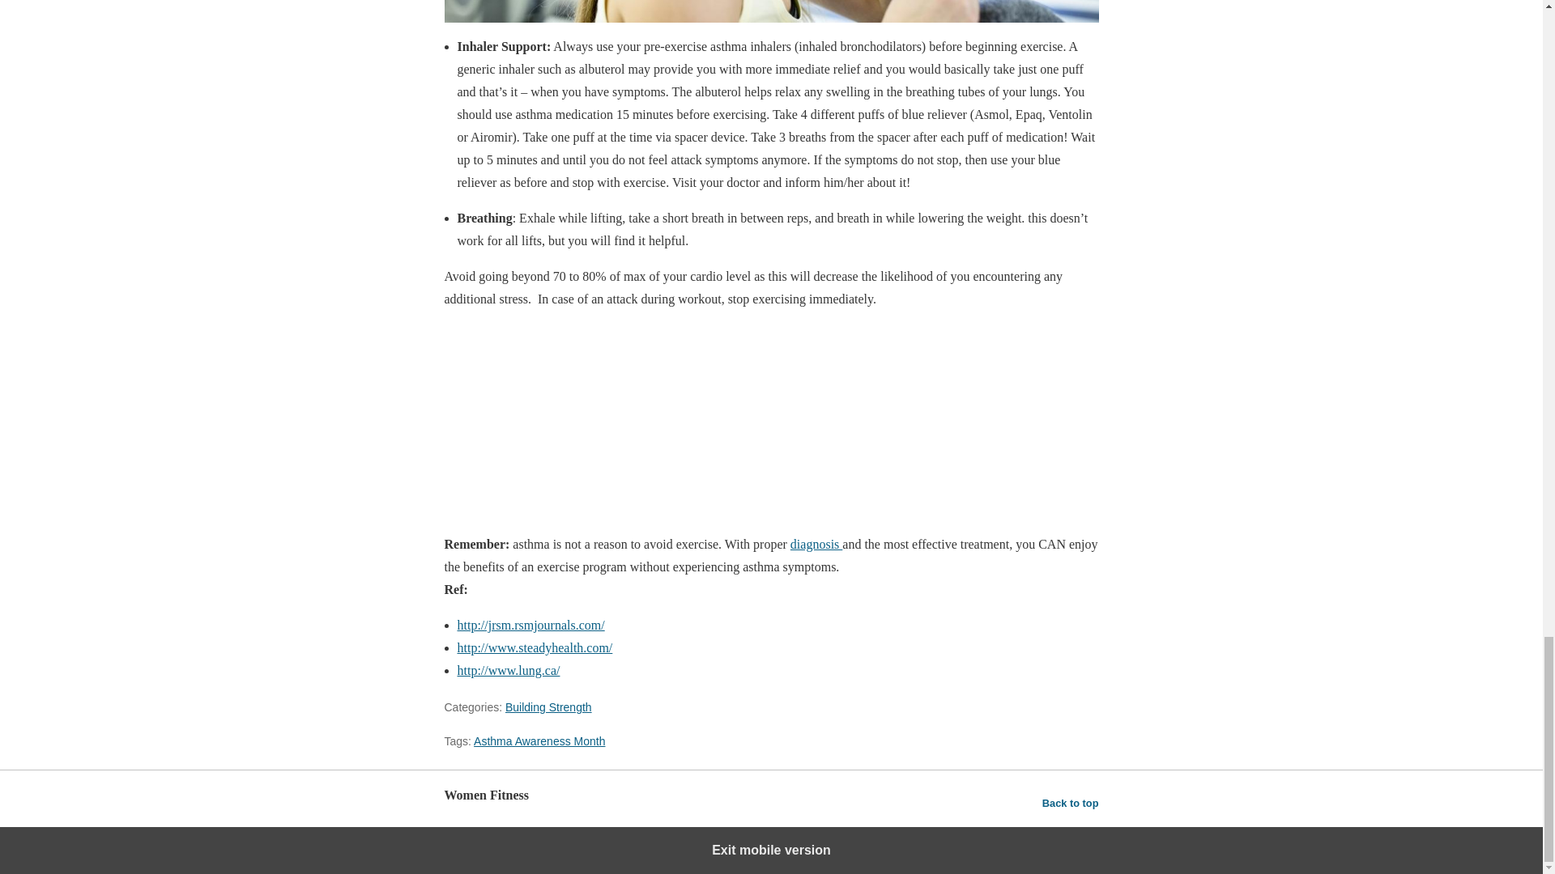 The height and width of the screenshot is (874, 1555). I want to click on Back to top, so click(1071, 803).